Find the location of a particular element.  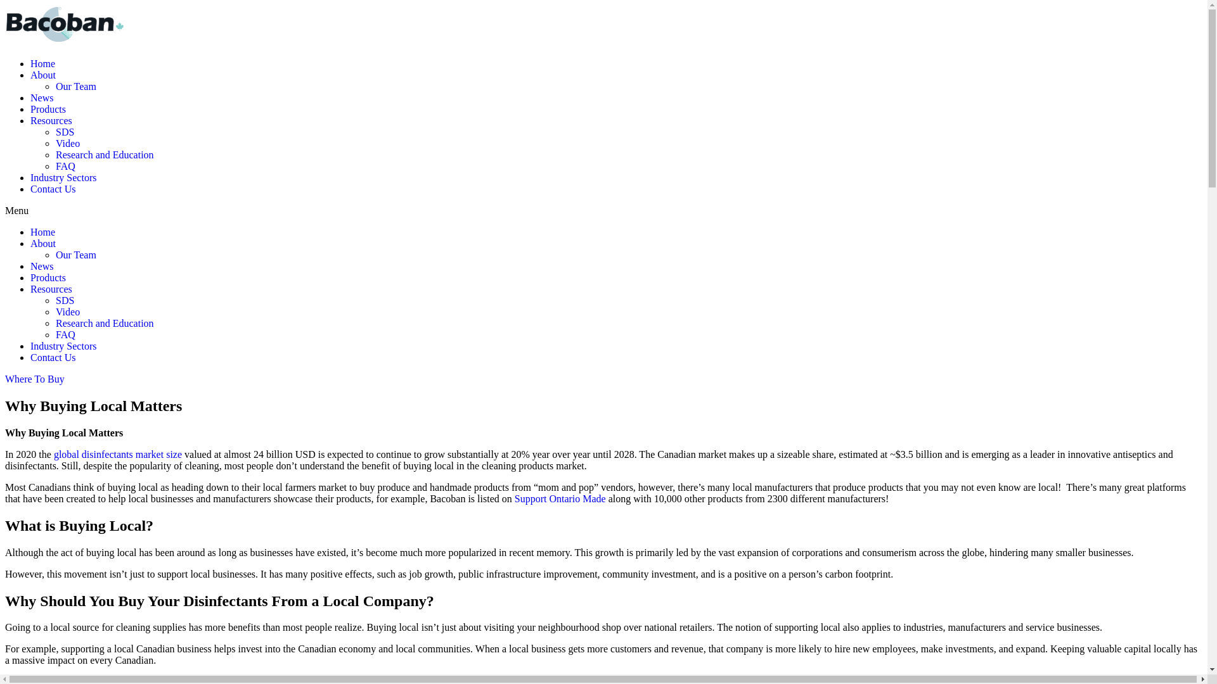

Resources is located at coordinates (51, 289).